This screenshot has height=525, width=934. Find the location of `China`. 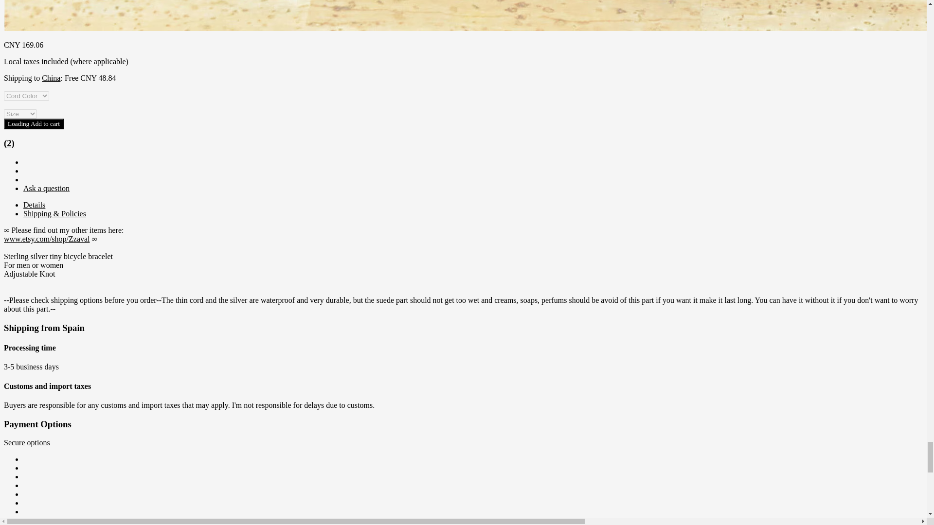

China is located at coordinates (51, 78).